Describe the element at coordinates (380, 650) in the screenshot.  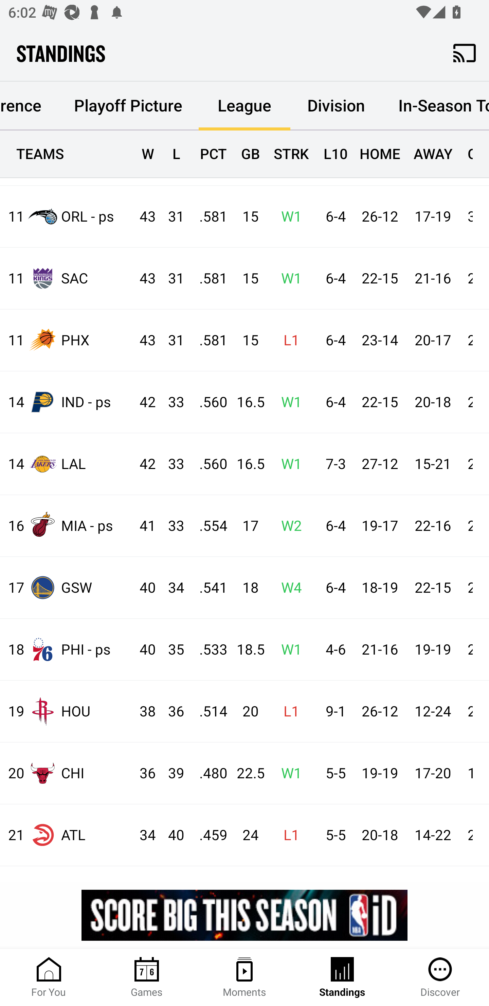
I see `21-16` at that location.